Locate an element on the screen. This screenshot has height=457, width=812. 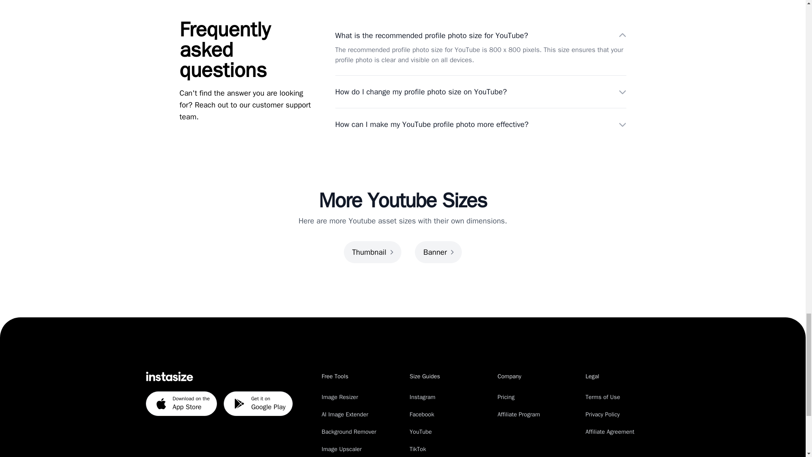
AI Image Extender is located at coordinates (344, 414).